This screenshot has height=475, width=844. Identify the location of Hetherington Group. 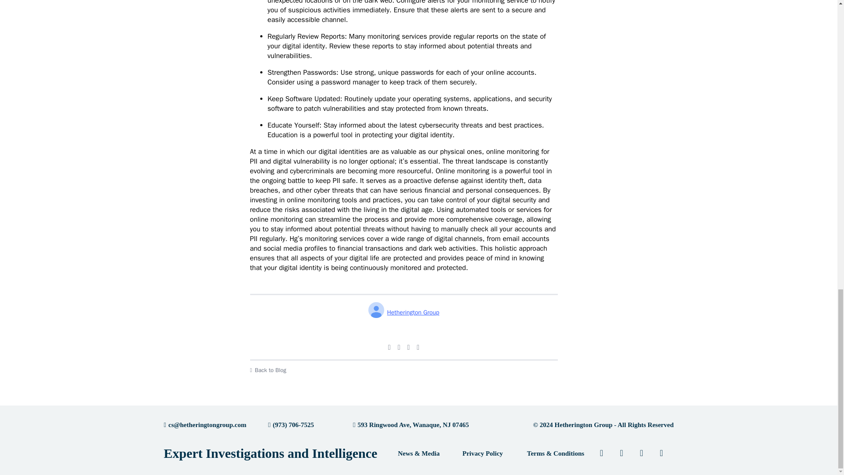
(404, 312).